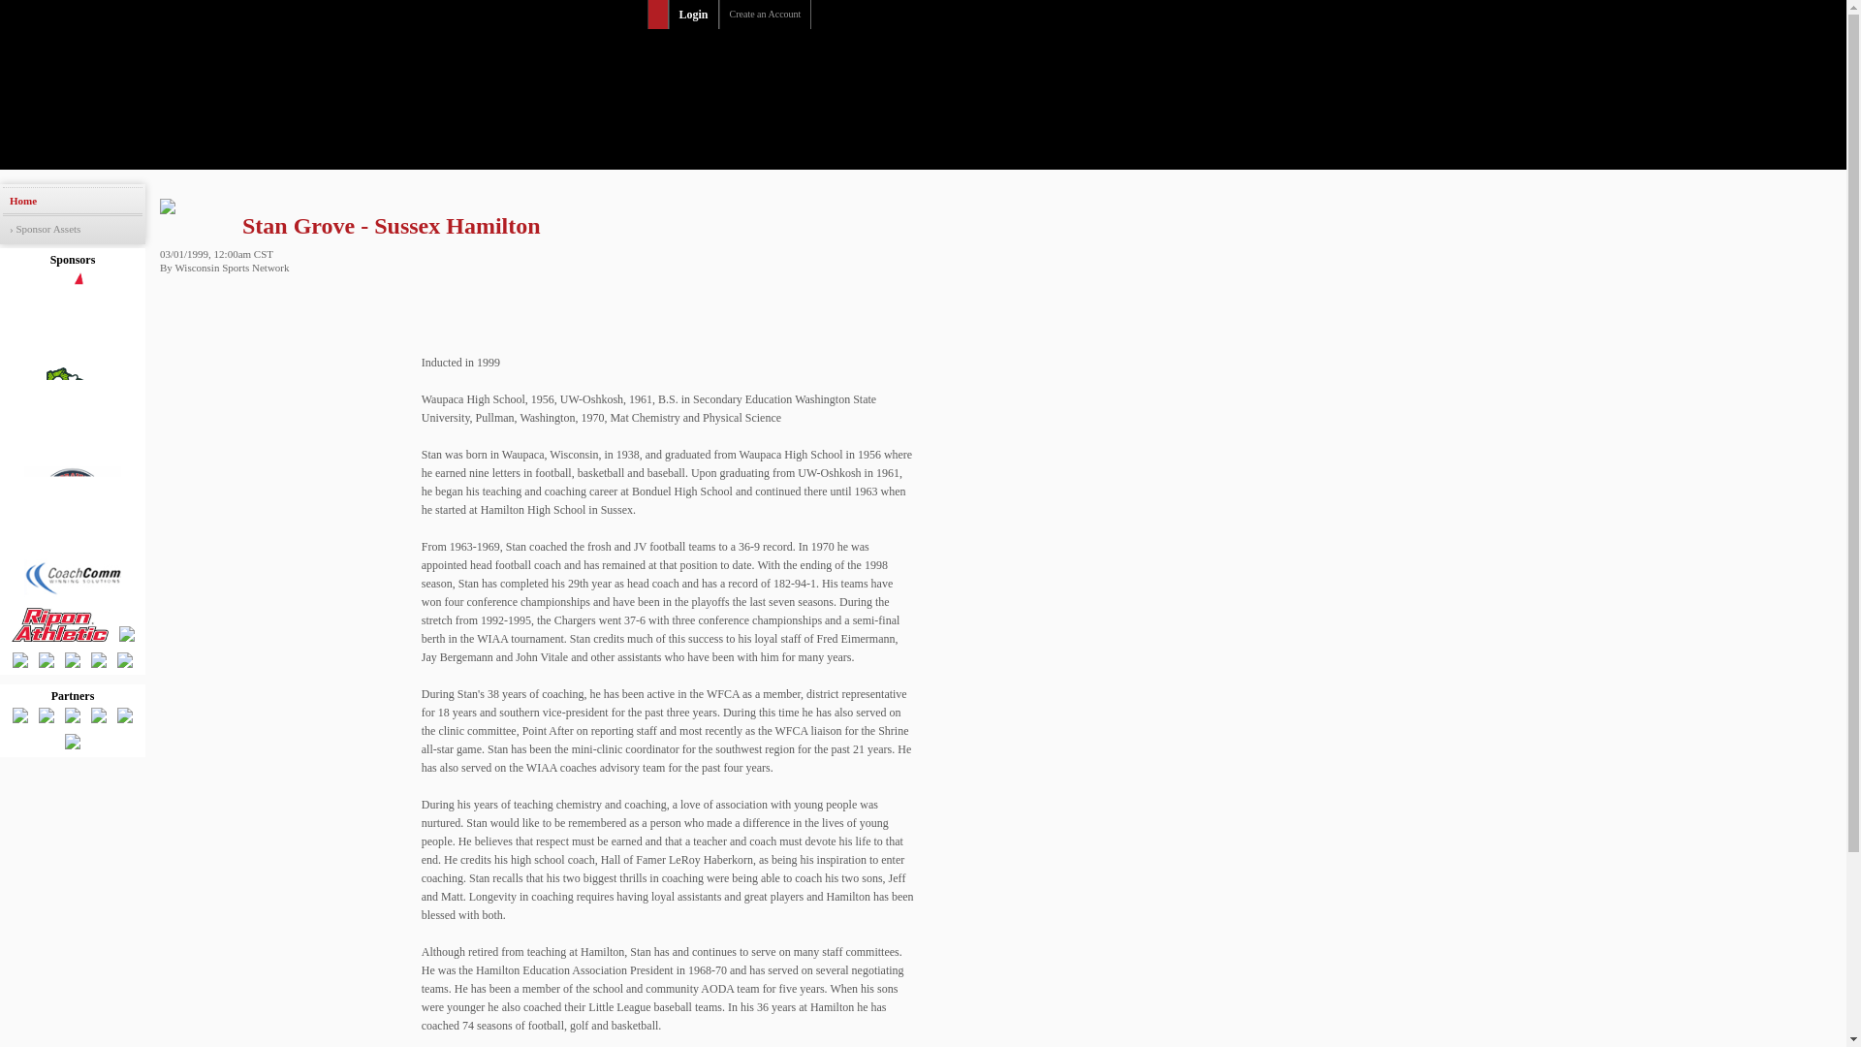  I want to click on click to go to 'Sponsor Assets', so click(73, 229).